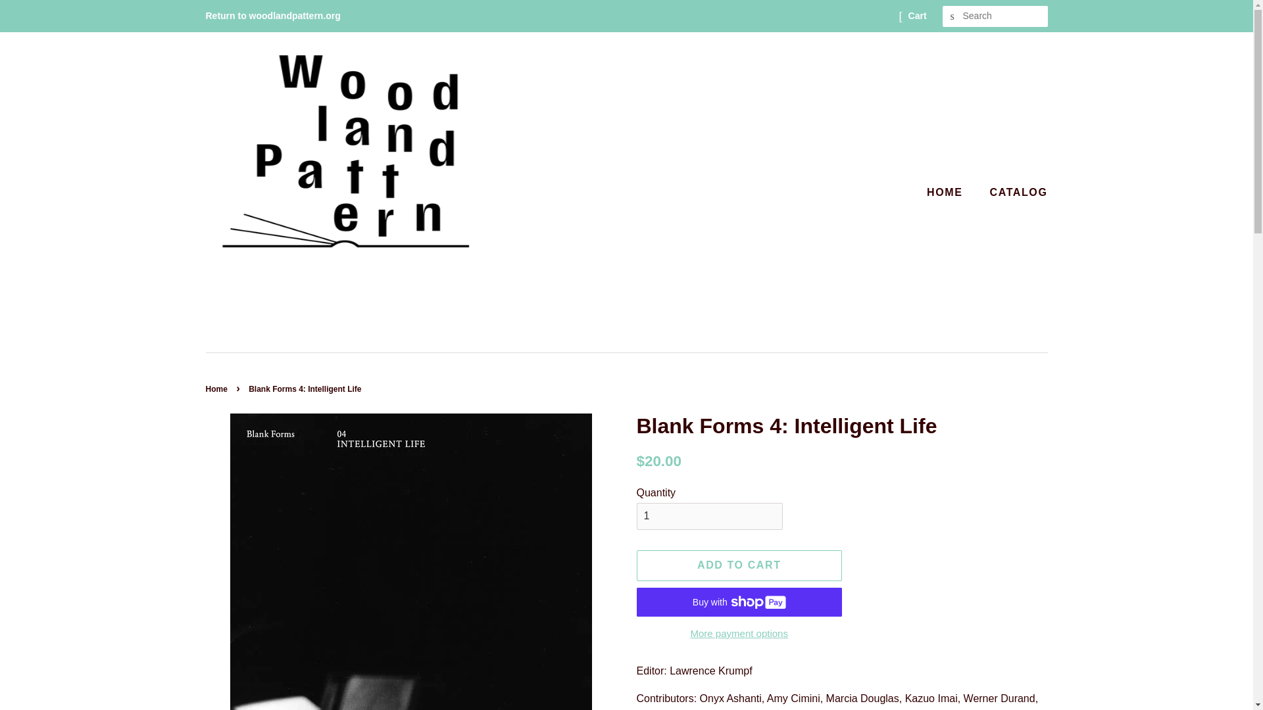  What do you see at coordinates (739, 632) in the screenshot?
I see `More payment options` at bounding box center [739, 632].